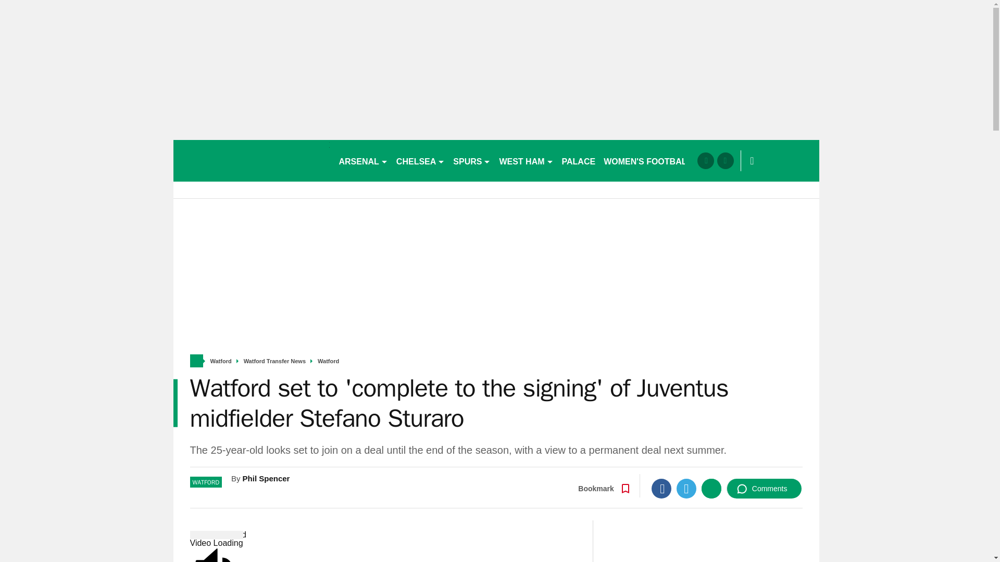  I want to click on PALACE, so click(579, 160).